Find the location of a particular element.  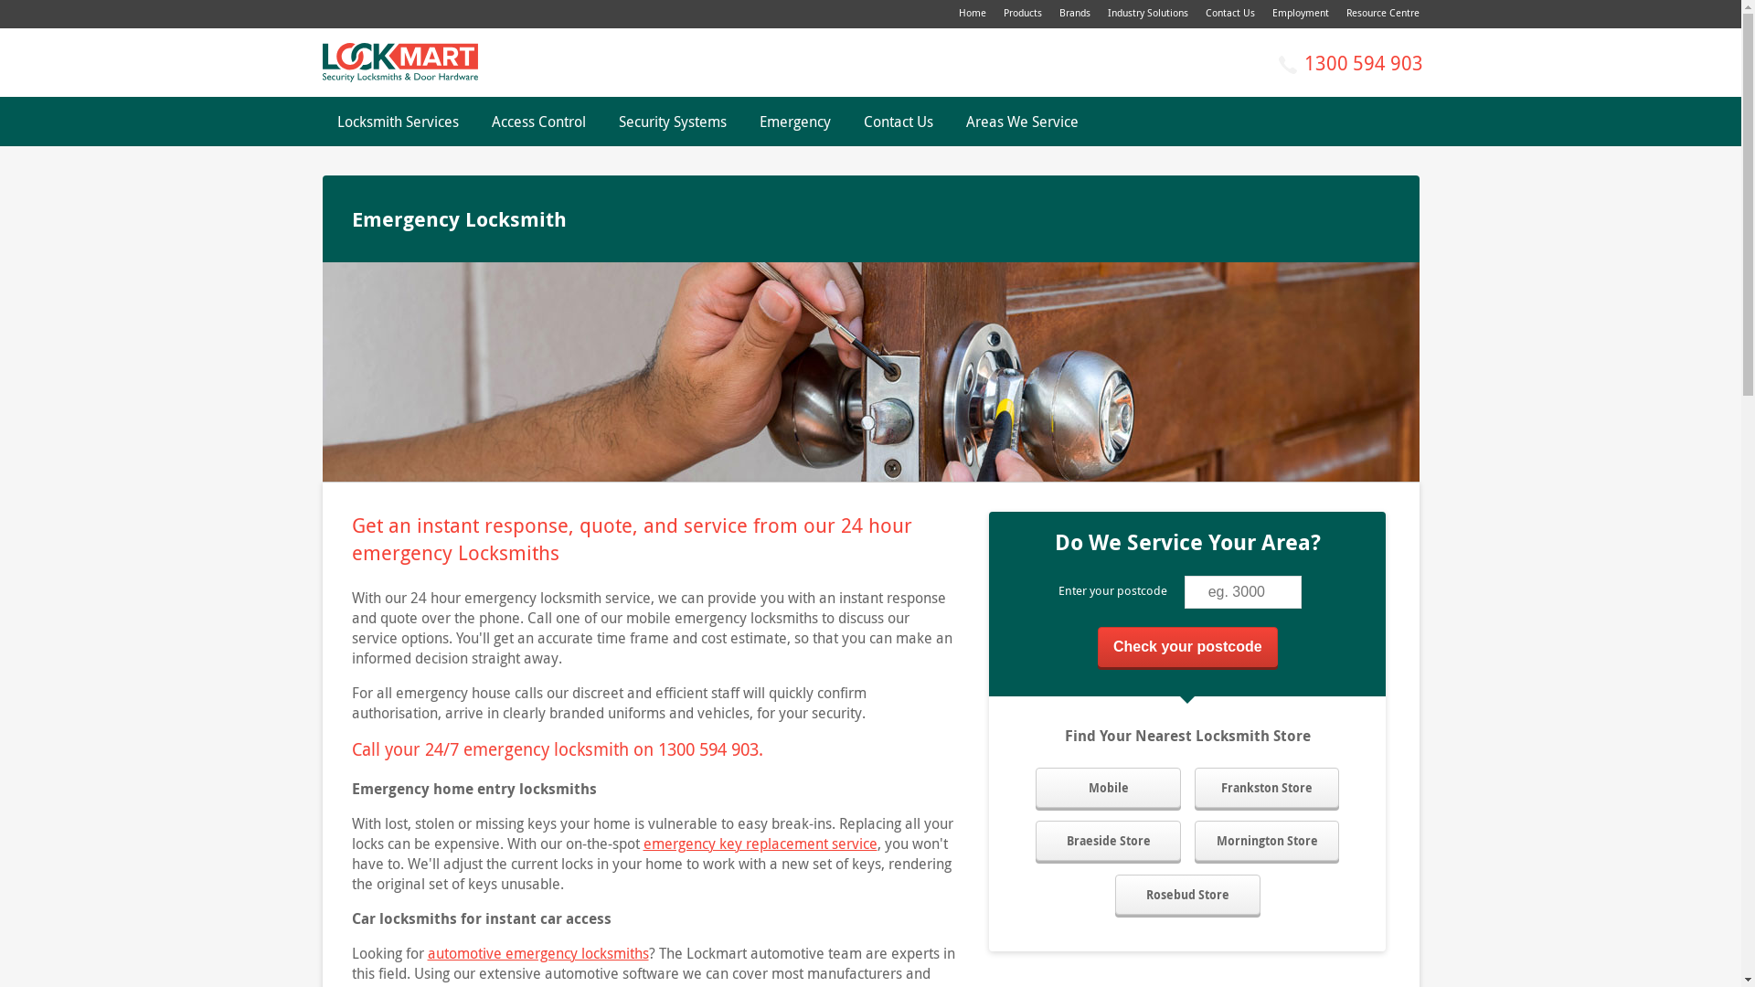

Check your postcode is located at coordinates (1188, 647).